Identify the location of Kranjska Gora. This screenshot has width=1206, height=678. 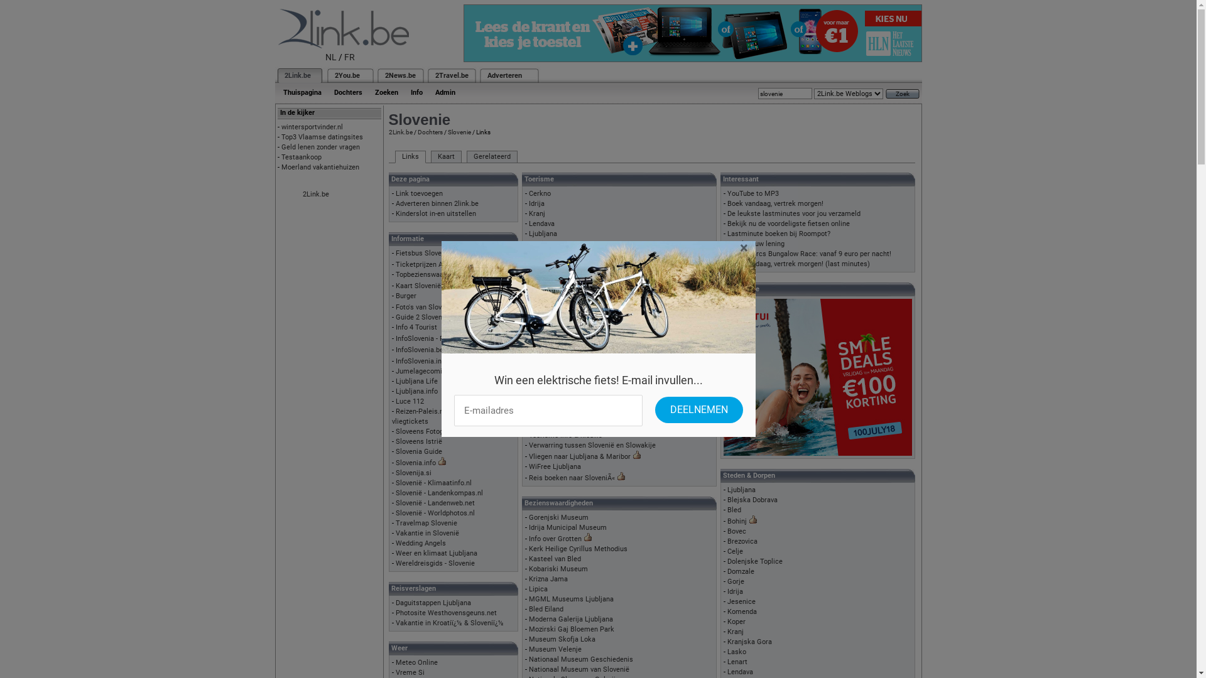
(750, 642).